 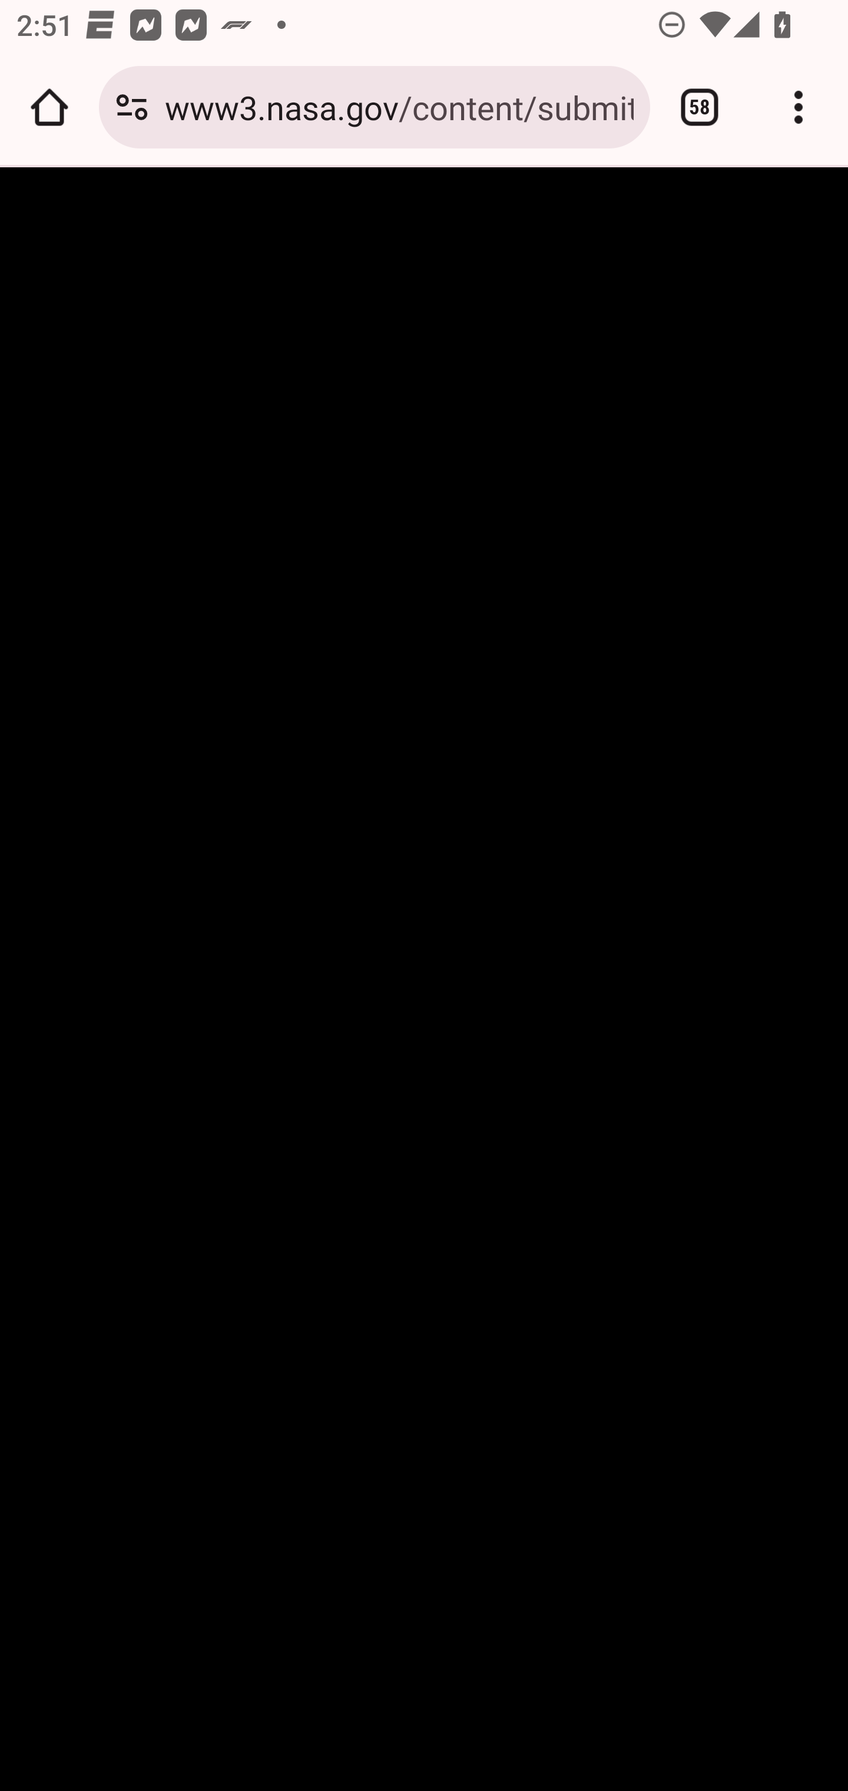 I want to click on Connection is secure, so click(x=132, y=107).